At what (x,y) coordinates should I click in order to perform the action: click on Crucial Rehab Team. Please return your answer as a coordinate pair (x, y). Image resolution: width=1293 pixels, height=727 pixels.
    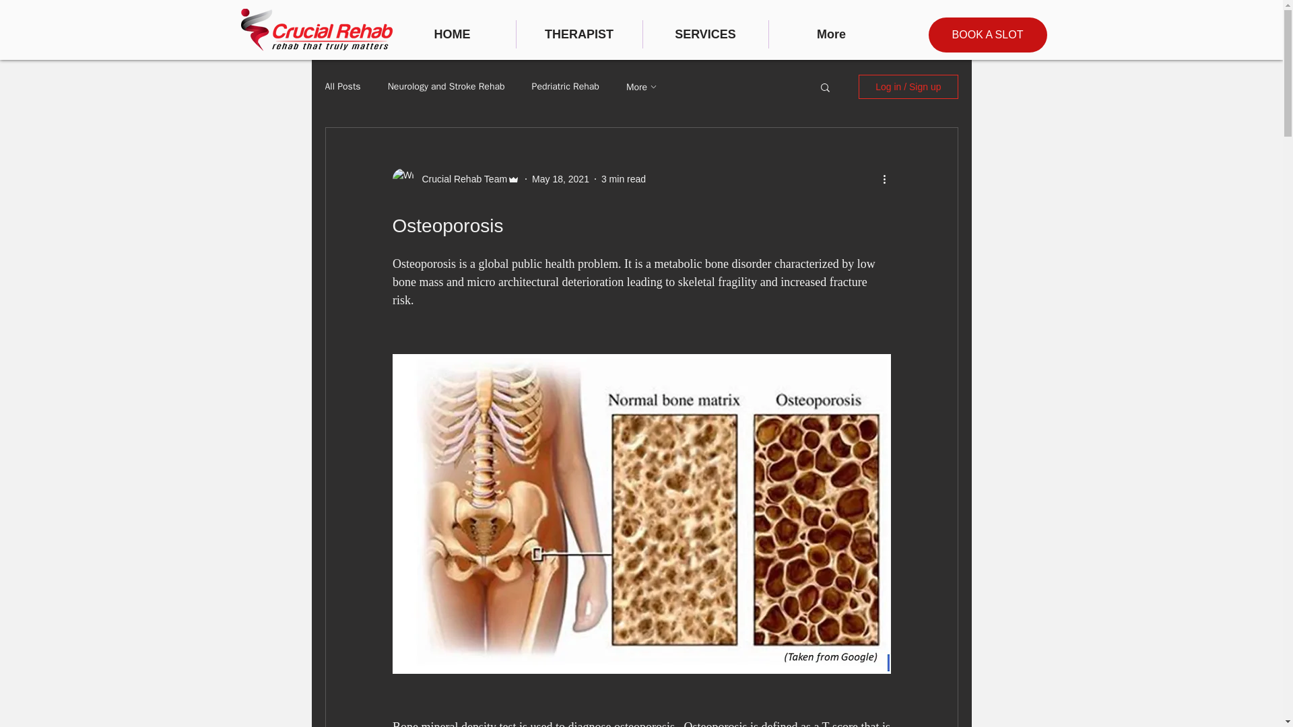
    Looking at the image, I should click on (460, 179).